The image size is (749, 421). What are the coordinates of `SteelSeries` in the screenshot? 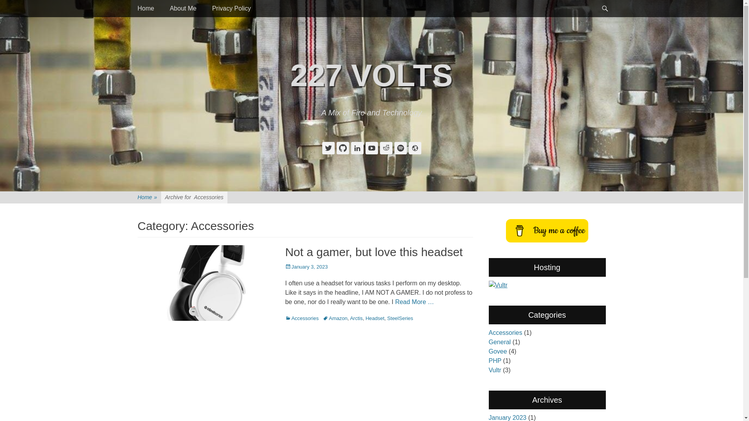 It's located at (400, 318).